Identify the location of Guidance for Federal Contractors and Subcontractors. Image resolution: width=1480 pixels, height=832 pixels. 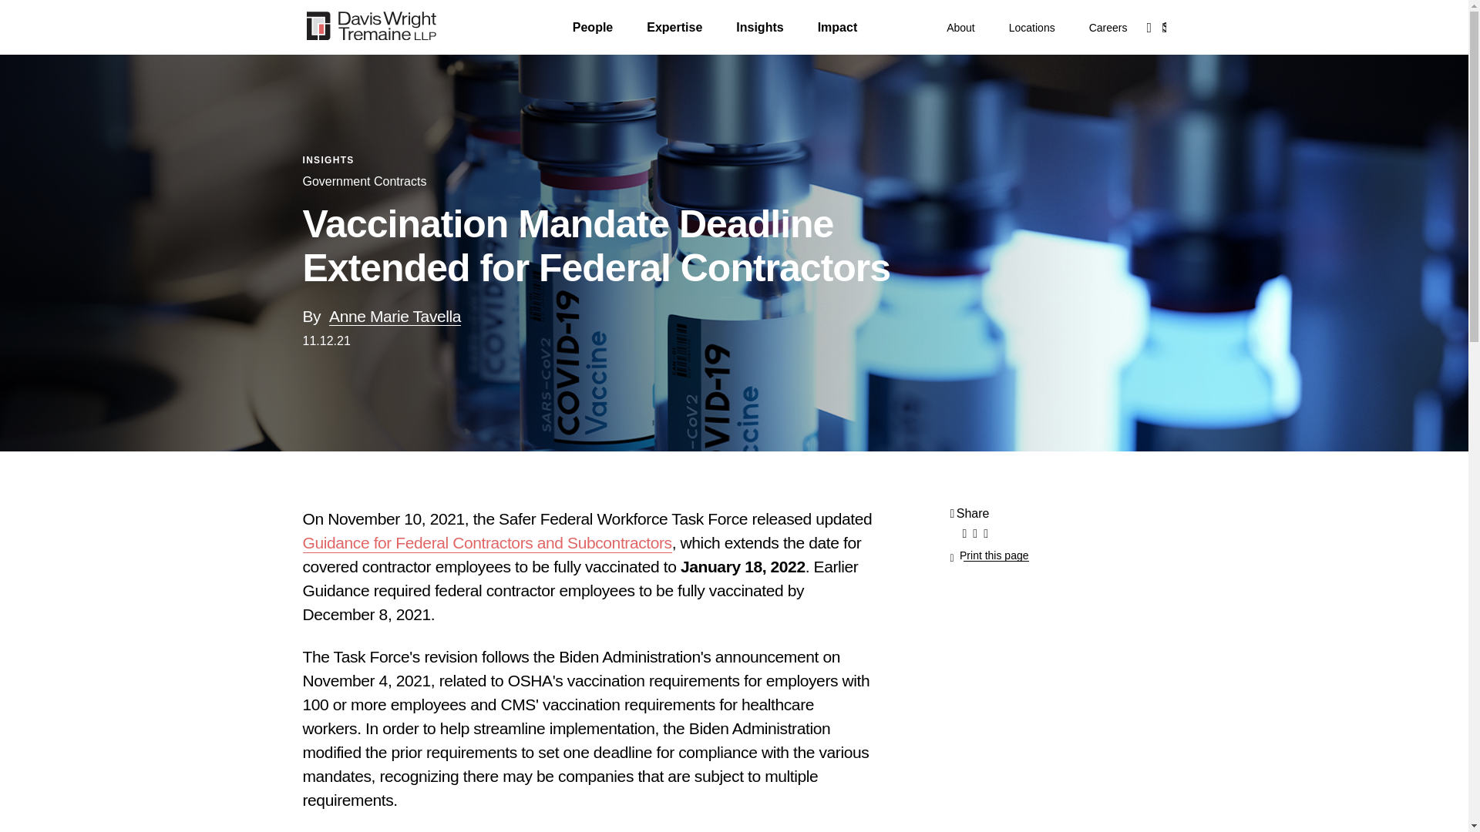
(486, 544).